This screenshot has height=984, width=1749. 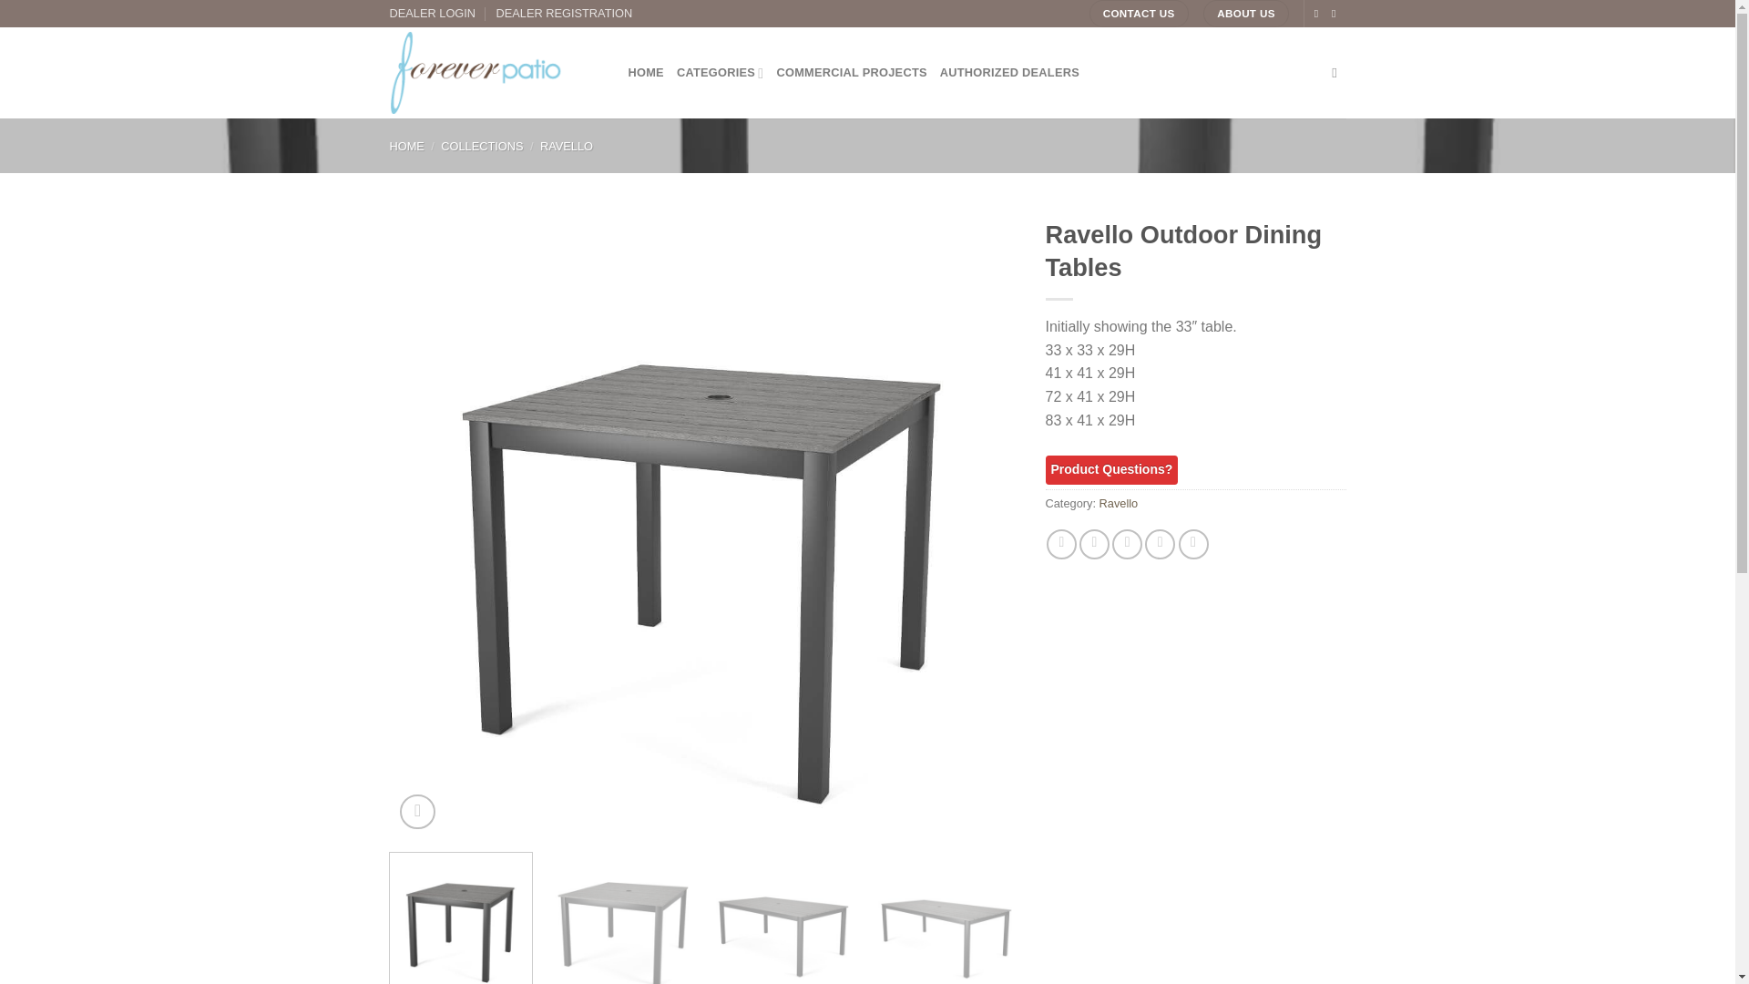 What do you see at coordinates (496, 73) in the screenshot?
I see `Forever Patio - Outdoor Patio Furniture` at bounding box center [496, 73].